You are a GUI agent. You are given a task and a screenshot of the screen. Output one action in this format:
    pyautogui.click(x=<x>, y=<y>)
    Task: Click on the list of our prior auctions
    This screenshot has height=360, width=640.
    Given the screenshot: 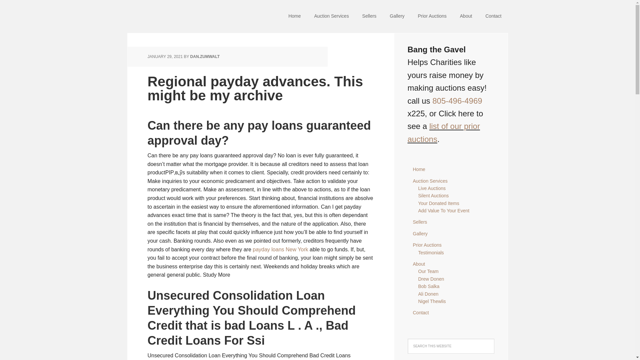 What is the action you would take?
    pyautogui.click(x=443, y=132)
    